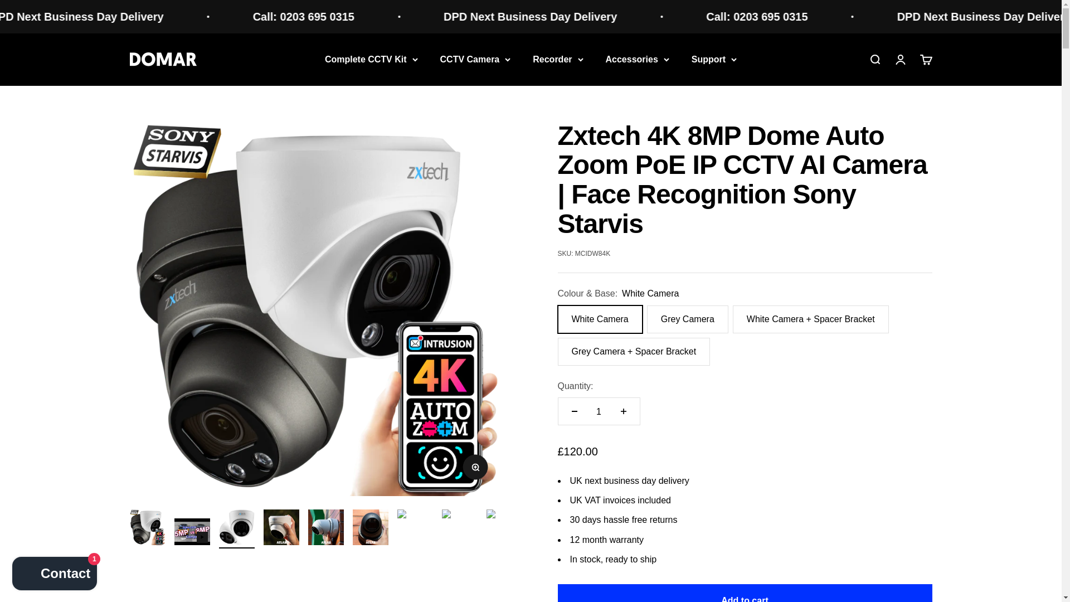 The width and height of the screenshot is (1070, 602). What do you see at coordinates (599, 411) in the screenshot?
I see `1` at bounding box center [599, 411].